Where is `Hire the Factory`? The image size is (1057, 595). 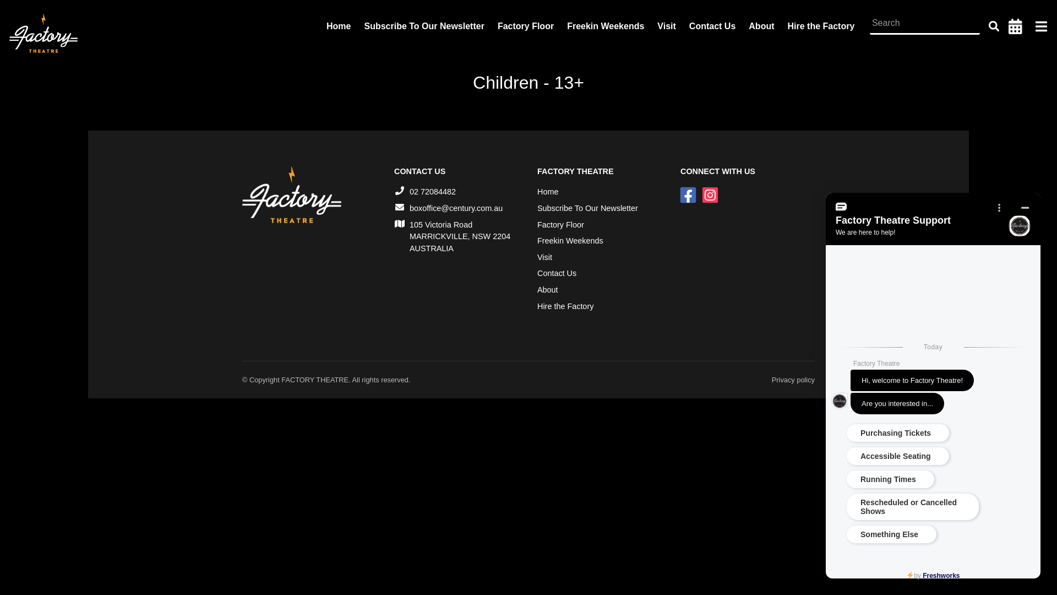 Hire the Factory is located at coordinates (821, 26).